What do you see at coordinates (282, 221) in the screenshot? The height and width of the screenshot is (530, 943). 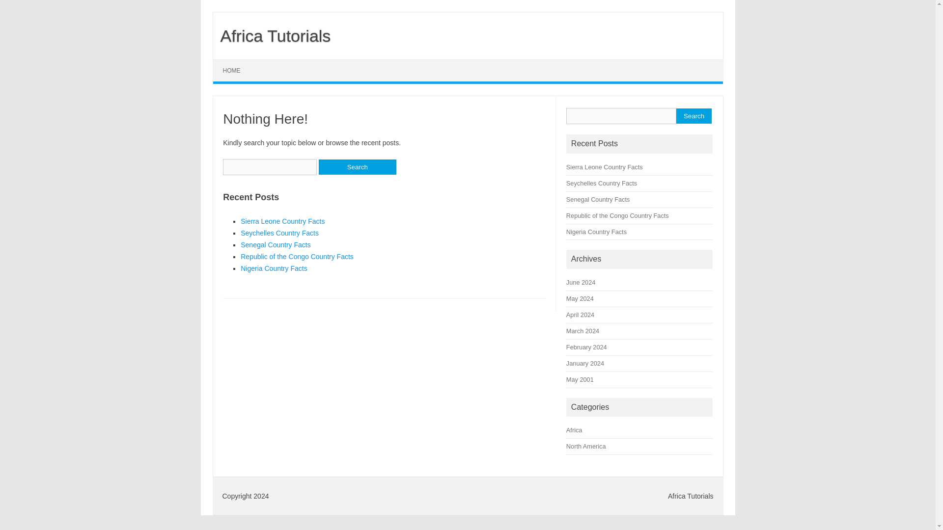 I see `Sierra Leone Country Facts` at bounding box center [282, 221].